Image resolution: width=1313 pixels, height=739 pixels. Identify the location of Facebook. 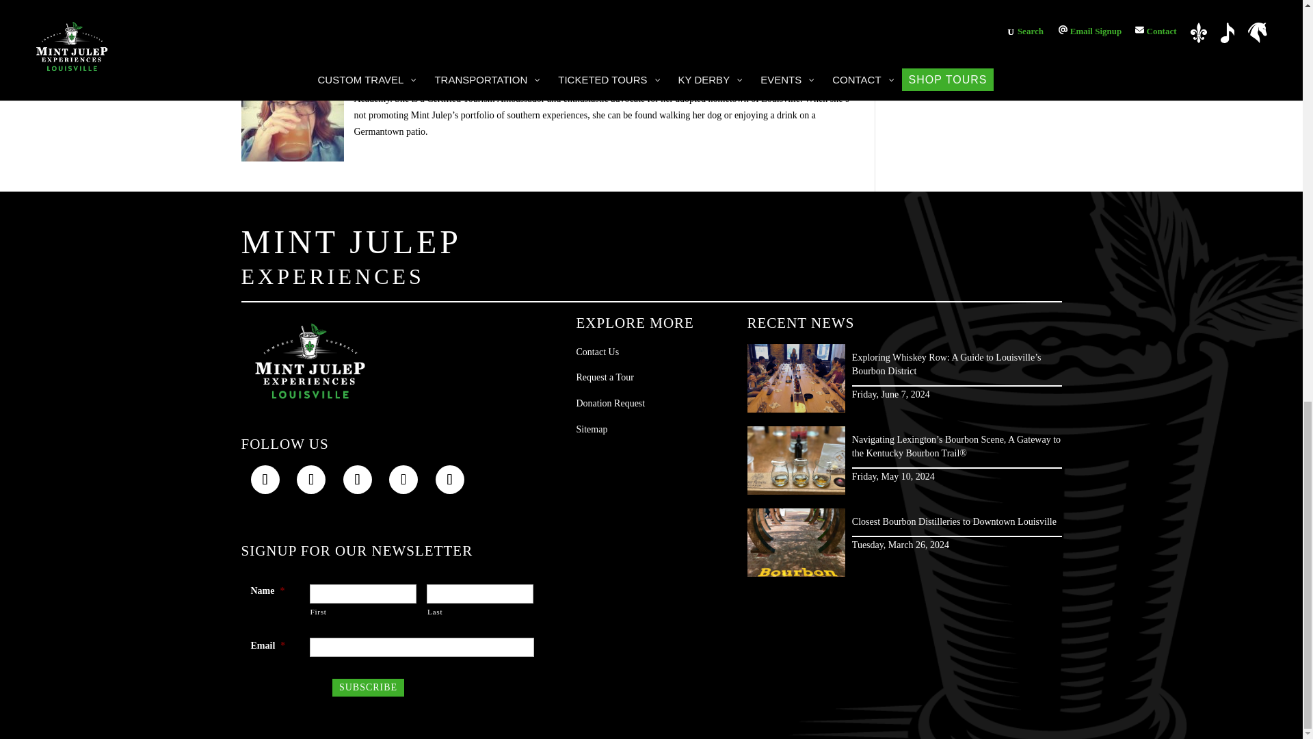
(264, 480).